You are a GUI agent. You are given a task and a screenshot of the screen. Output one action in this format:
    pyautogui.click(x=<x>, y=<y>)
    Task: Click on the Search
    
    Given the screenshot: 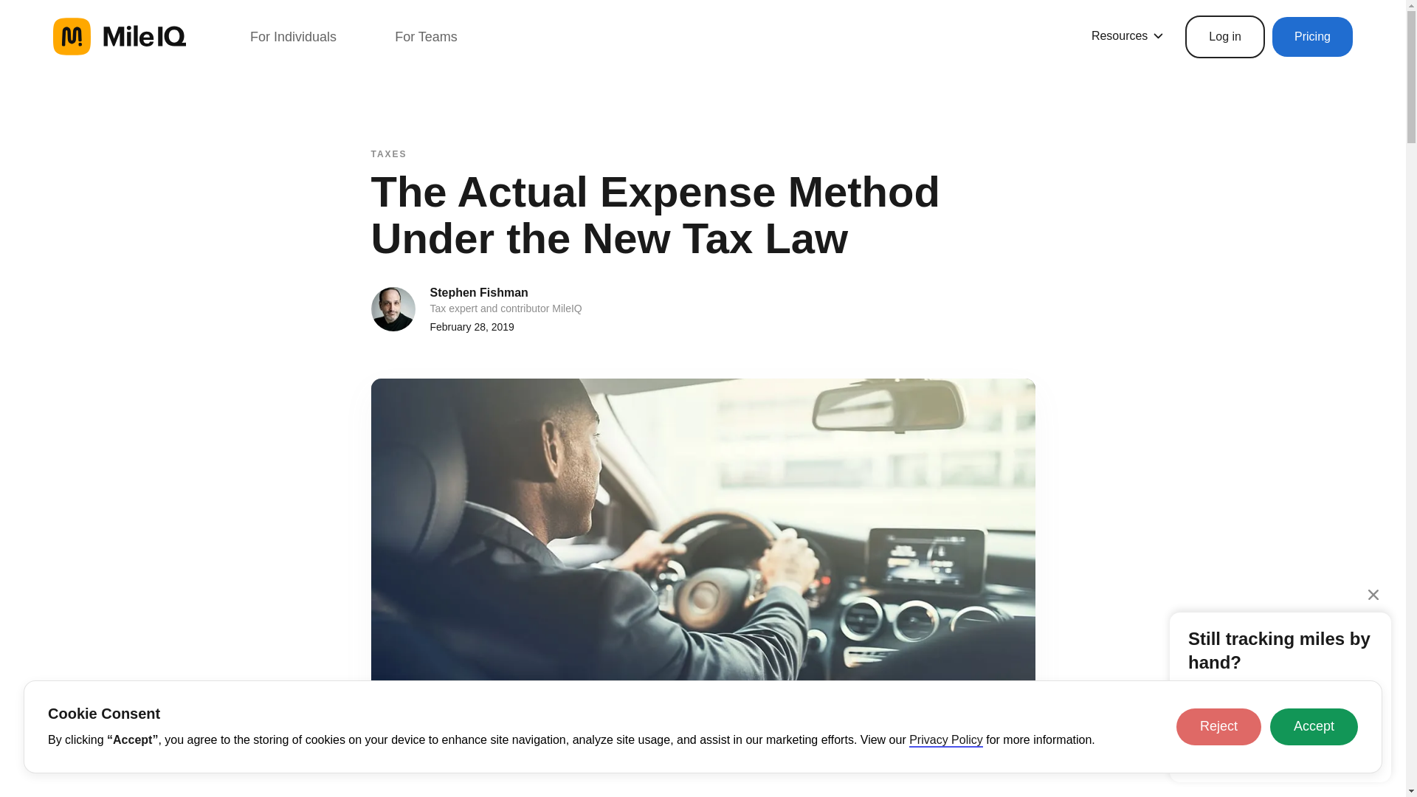 What is the action you would take?
    pyautogui.click(x=30, y=15)
    